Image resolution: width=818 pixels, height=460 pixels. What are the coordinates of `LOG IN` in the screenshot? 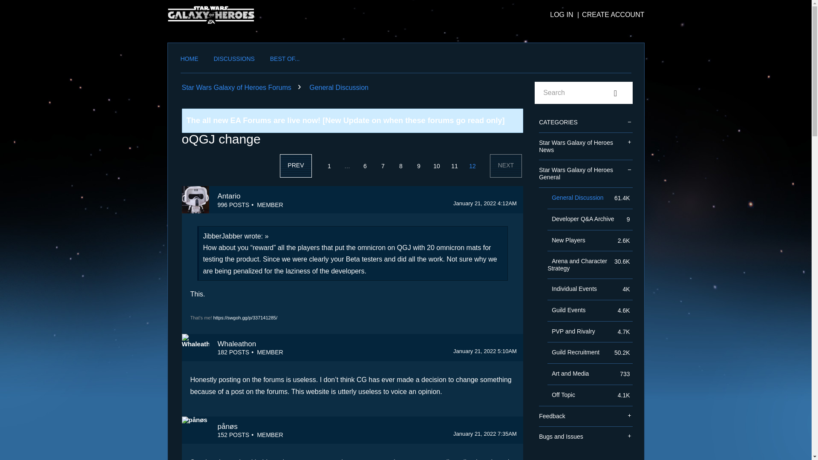 It's located at (562, 14).